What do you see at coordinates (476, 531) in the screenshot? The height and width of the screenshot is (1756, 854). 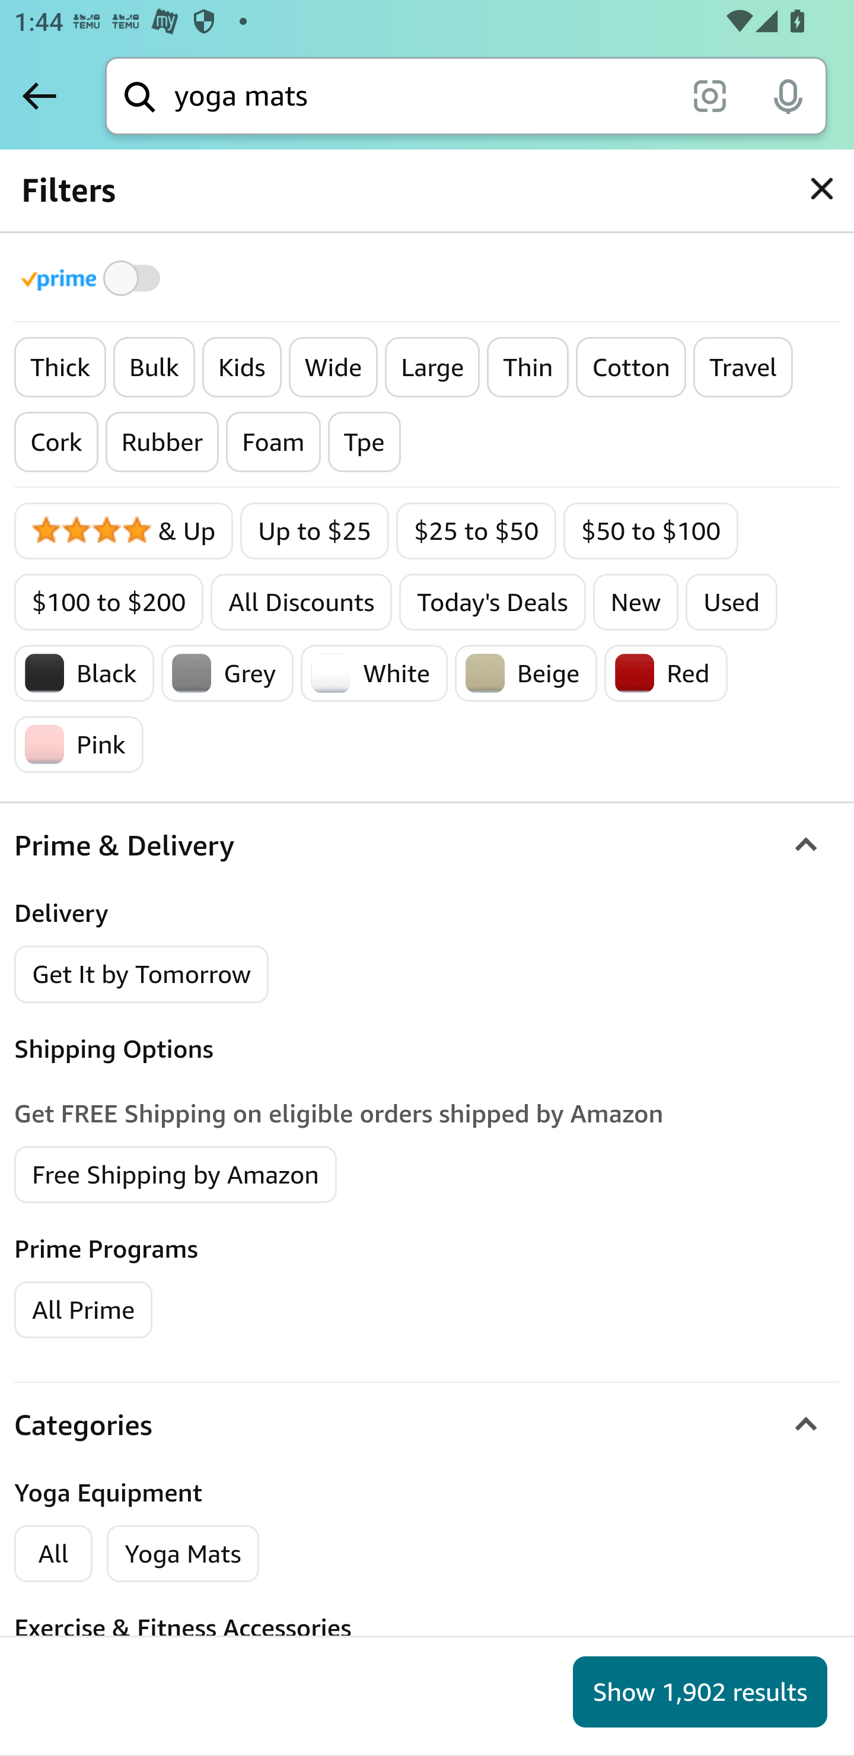 I see `$25 to $50` at bounding box center [476, 531].